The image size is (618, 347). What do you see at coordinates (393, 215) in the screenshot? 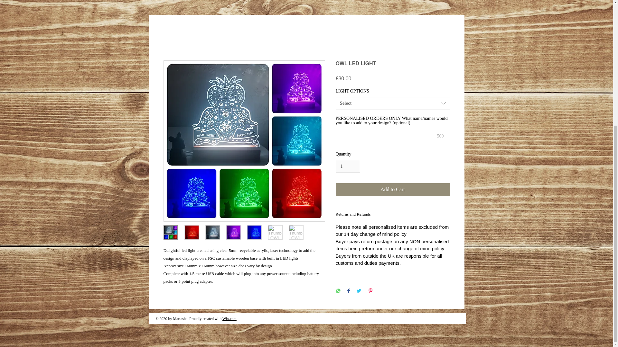
I see `Returns and Refunds` at bounding box center [393, 215].